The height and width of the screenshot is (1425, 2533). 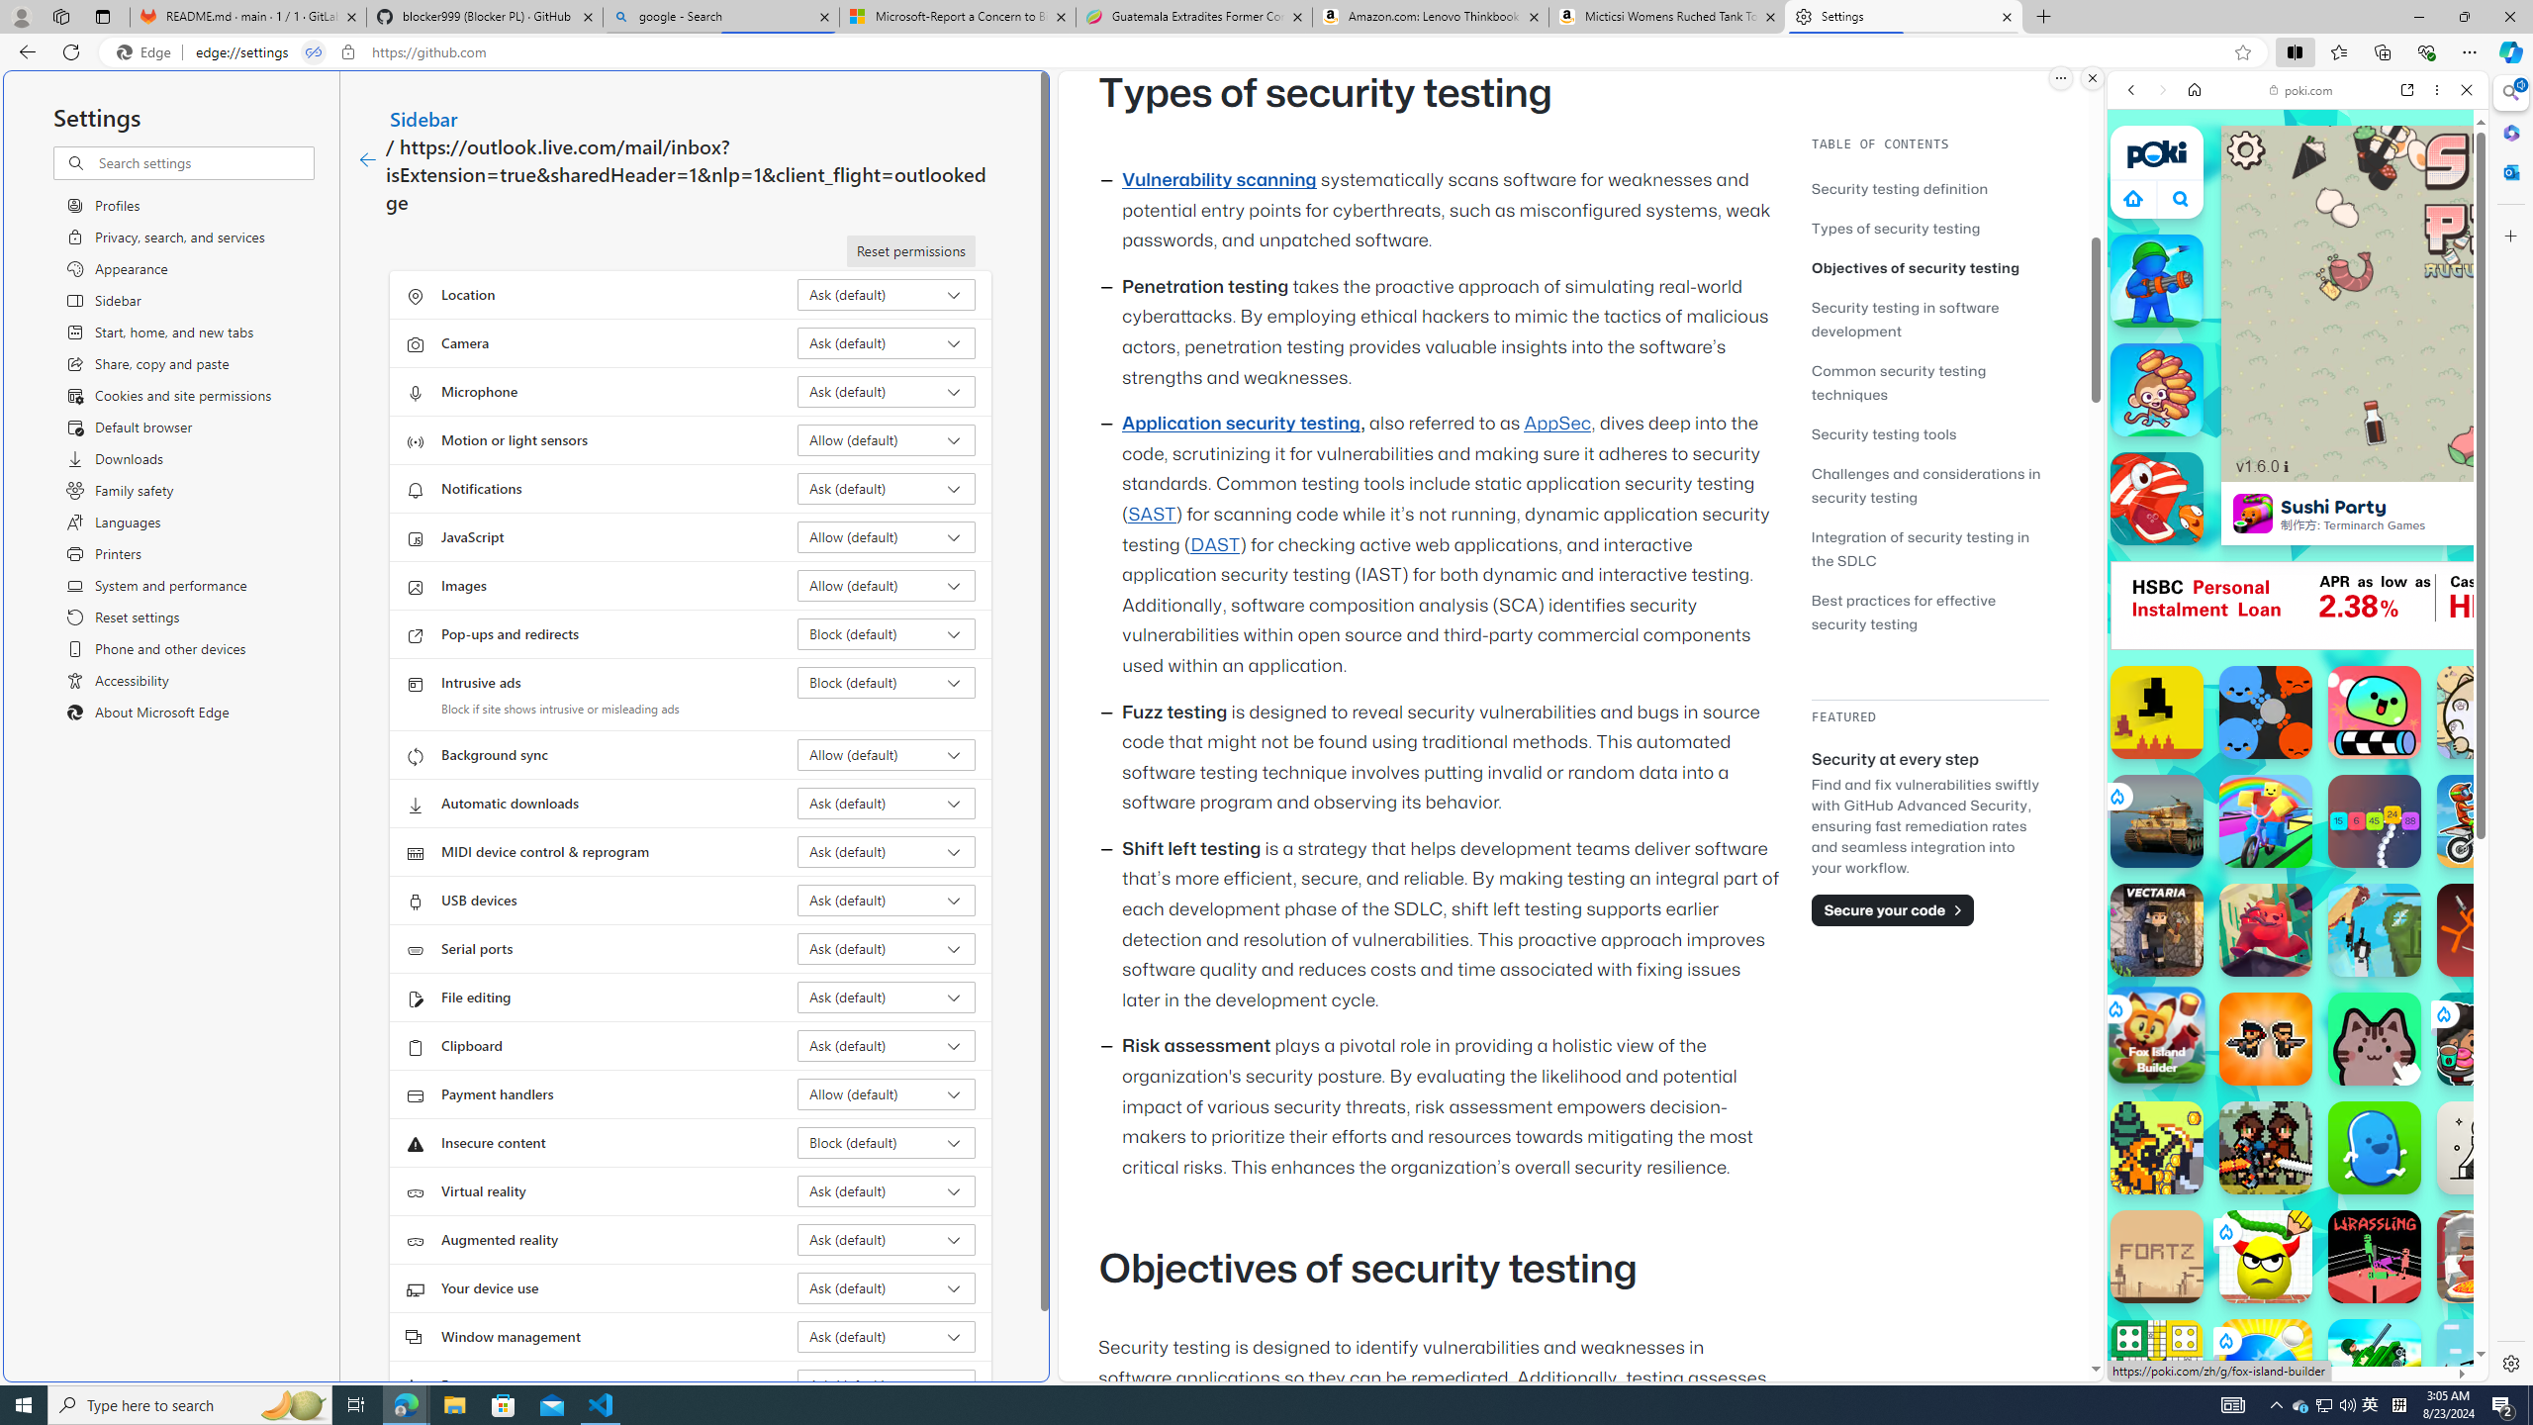 I want to click on poki.com, so click(x=2494, y=1047).